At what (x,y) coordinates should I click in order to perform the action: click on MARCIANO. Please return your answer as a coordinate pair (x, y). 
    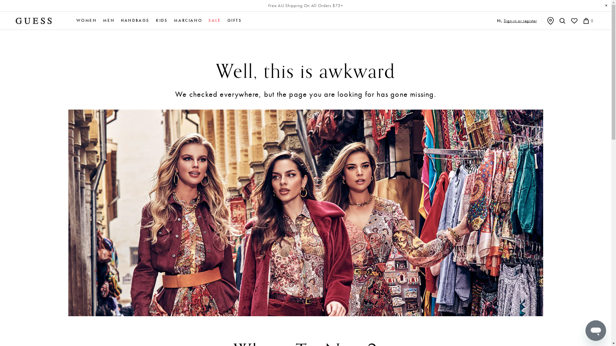
    Looking at the image, I should click on (188, 21).